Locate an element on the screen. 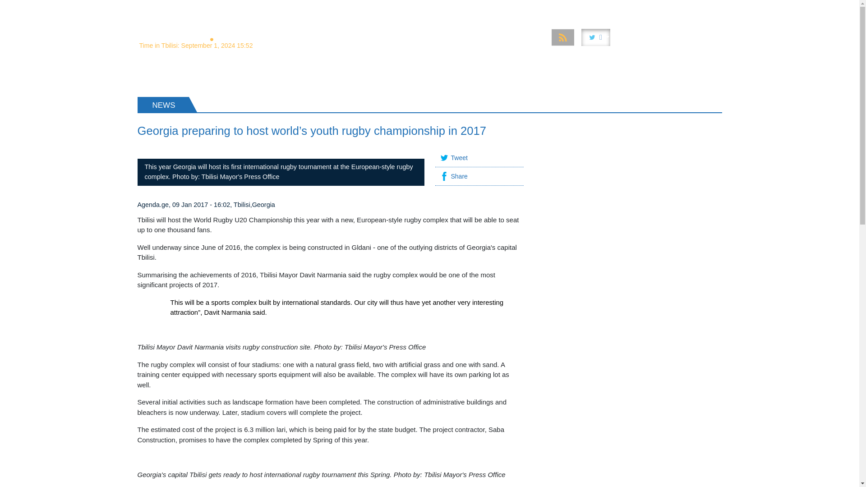 The height and width of the screenshot is (487, 866). Government is located at coordinates (447, 8).